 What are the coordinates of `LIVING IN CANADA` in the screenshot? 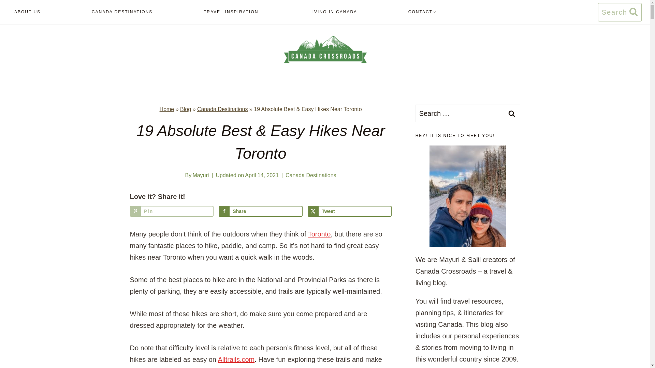 It's located at (333, 12).